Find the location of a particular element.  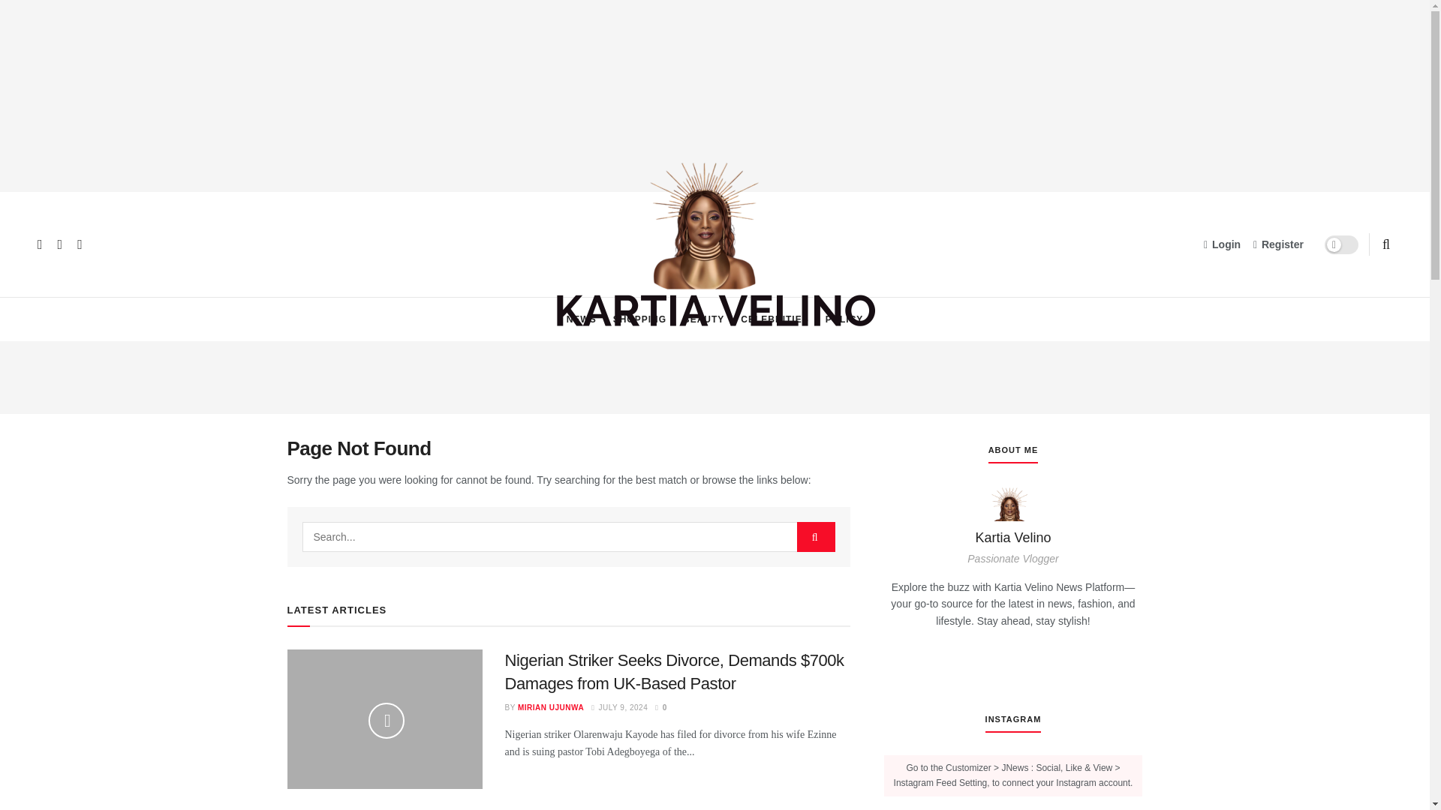

0 is located at coordinates (660, 708).